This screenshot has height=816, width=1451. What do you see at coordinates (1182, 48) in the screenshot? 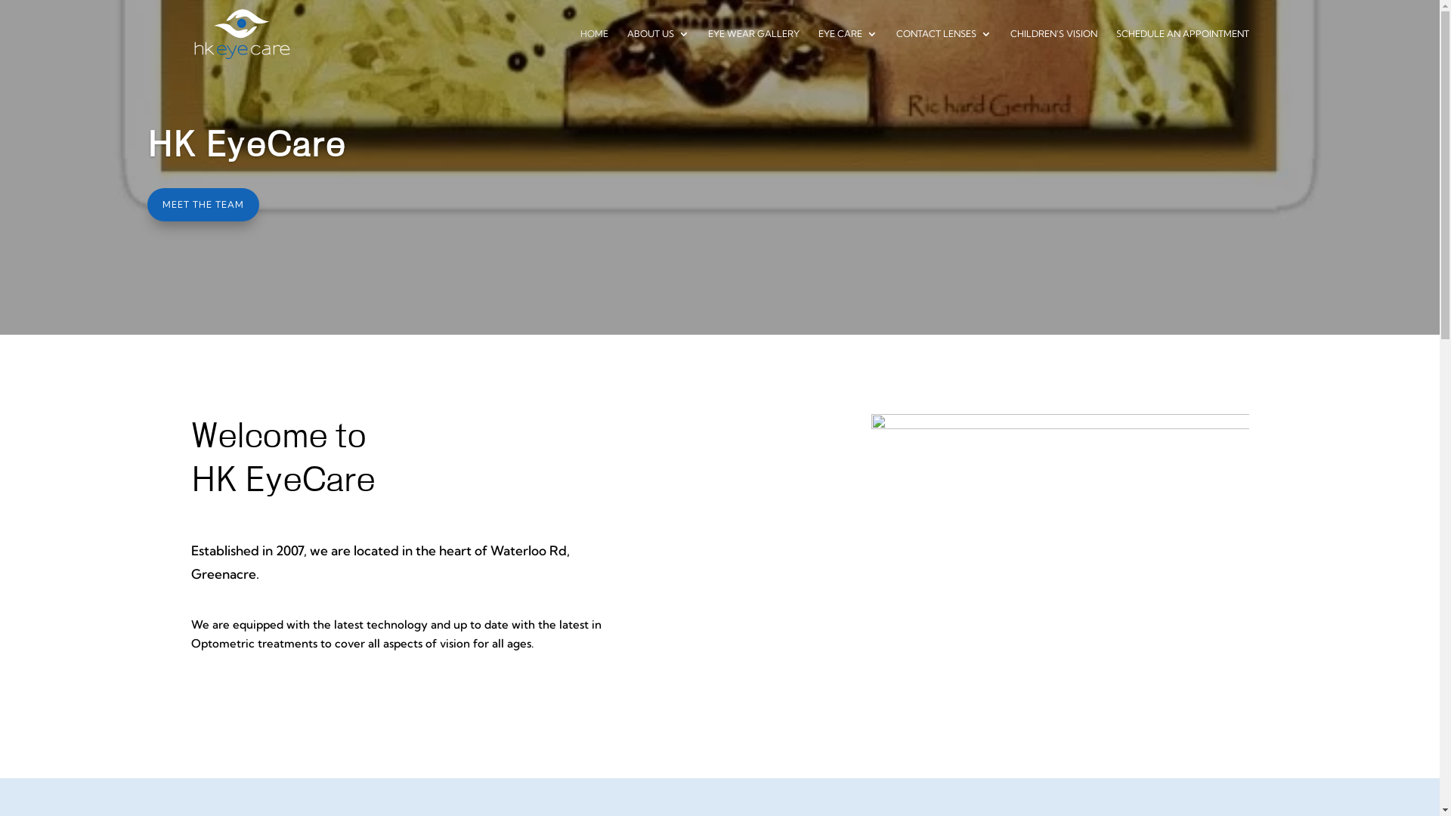
I see `SCHEDULE AN APPOINTMENT` at bounding box center [1182, 48].